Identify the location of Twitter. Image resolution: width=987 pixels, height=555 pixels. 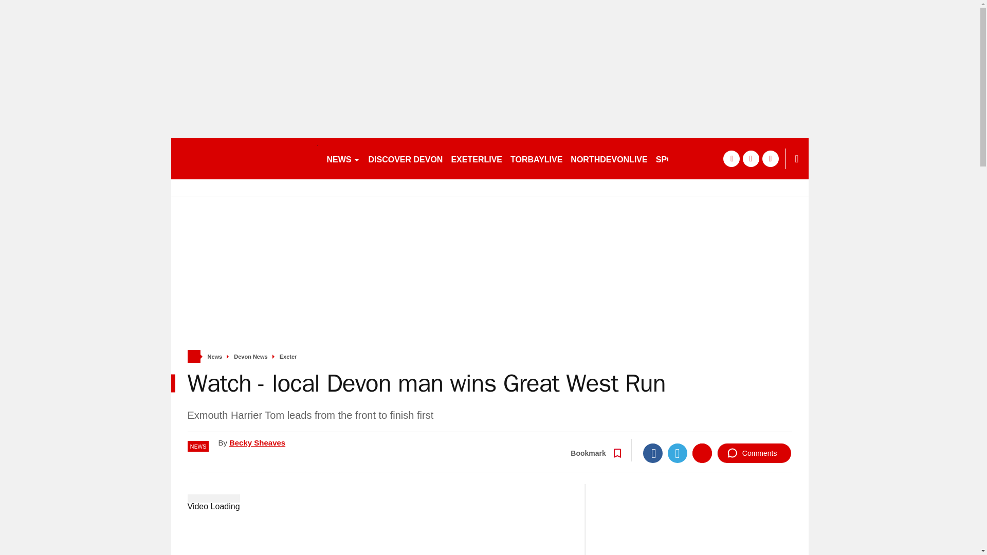
(678, 453).